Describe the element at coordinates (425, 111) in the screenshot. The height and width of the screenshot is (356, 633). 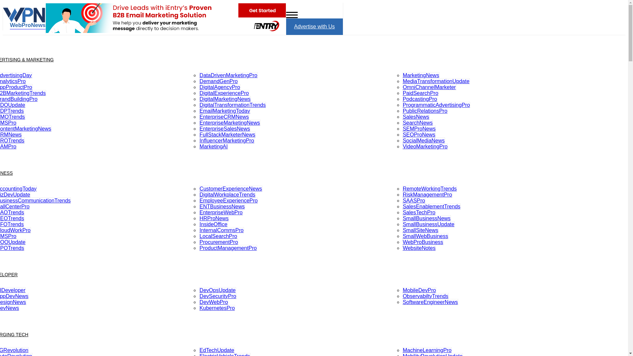
I see `PublicRelationsPro` at that location.